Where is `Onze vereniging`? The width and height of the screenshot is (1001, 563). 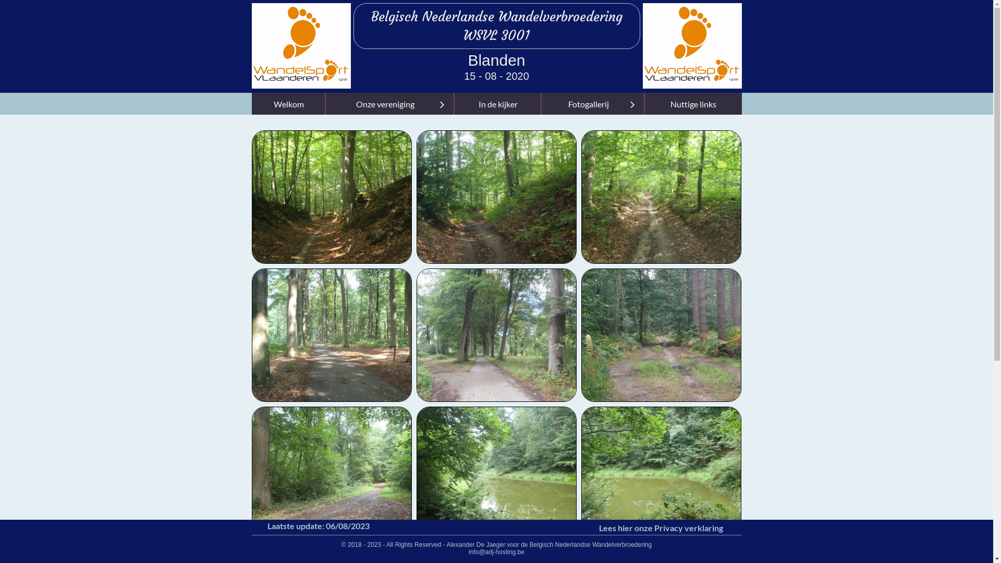
Onze vereniging is located at coordinates (390, 104).